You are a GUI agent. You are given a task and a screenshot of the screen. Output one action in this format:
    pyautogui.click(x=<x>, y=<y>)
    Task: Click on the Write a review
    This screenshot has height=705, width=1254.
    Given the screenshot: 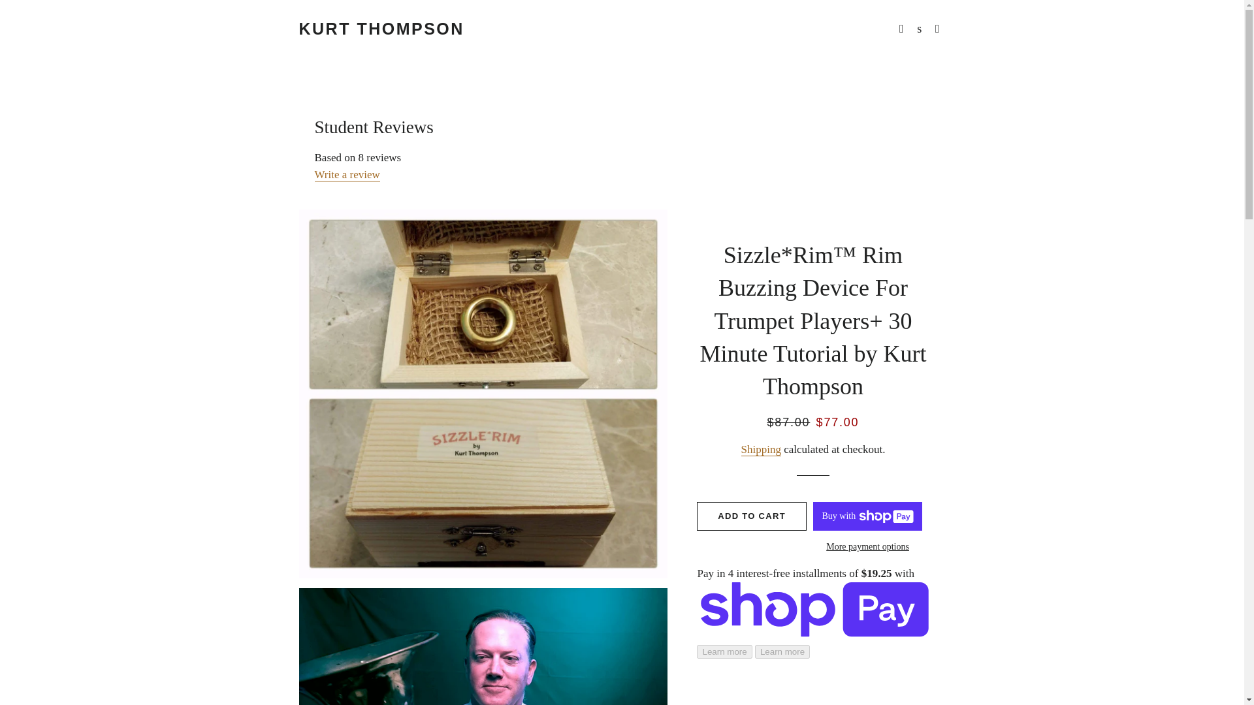 What is the action you would take?
    pyautogui.click(x=347, y=175)
    